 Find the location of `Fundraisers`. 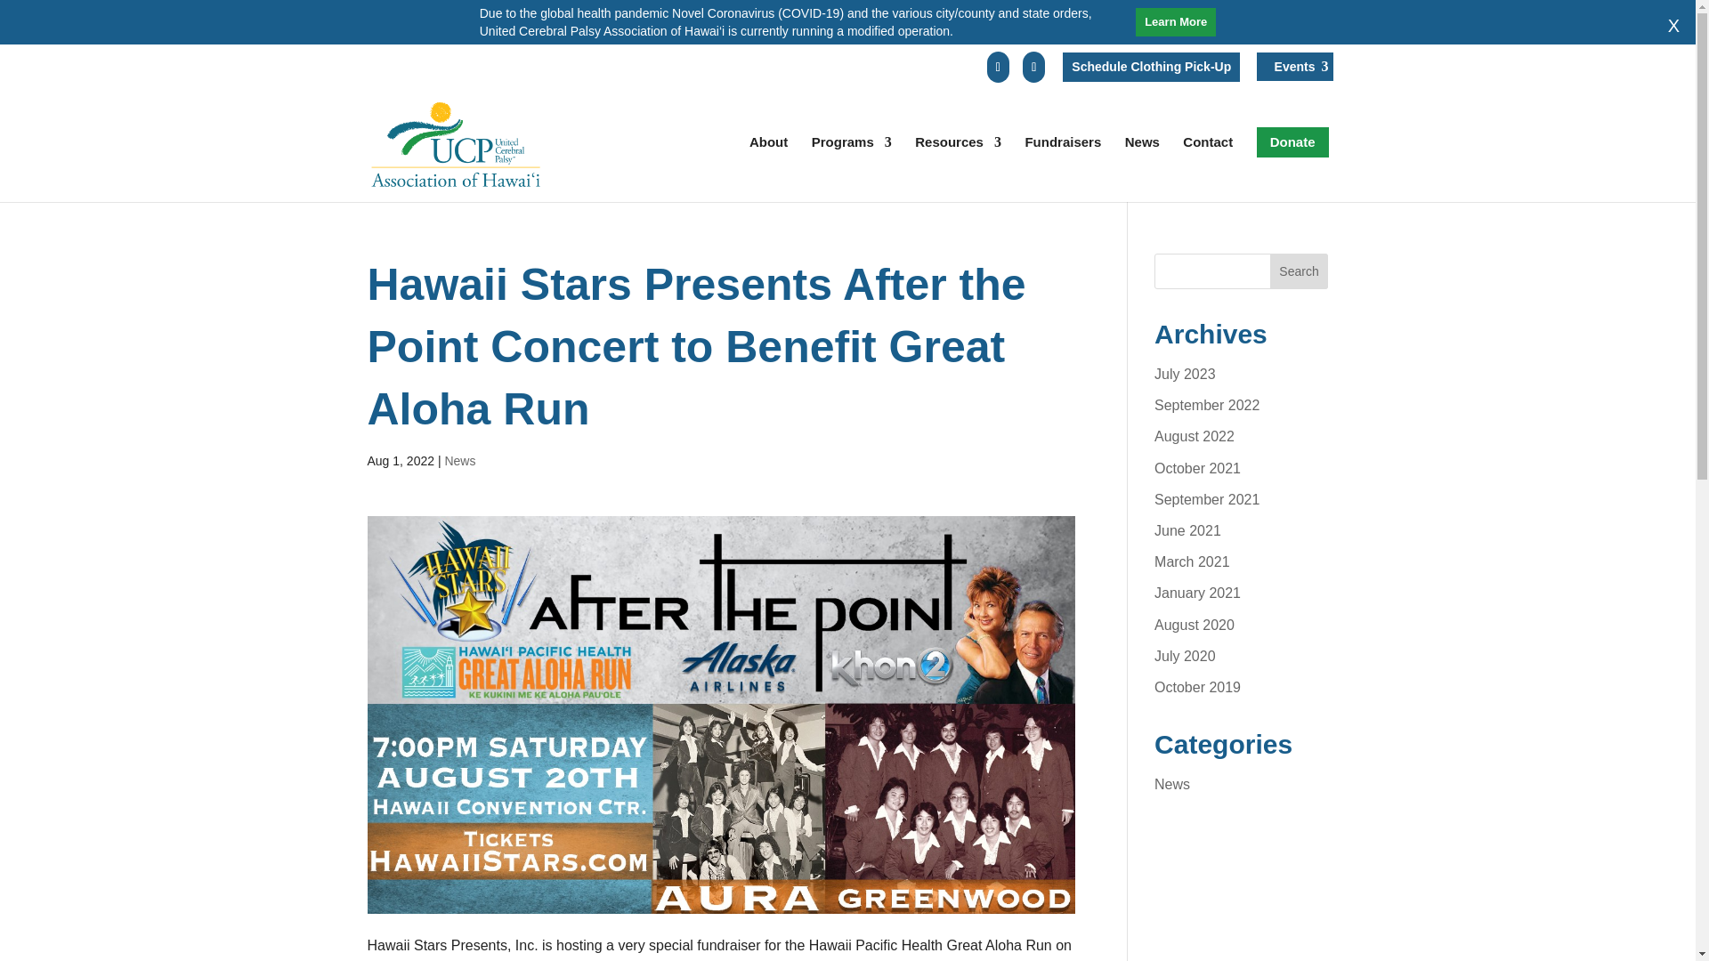

Fundraisers is located at coordinates (1062, 162).